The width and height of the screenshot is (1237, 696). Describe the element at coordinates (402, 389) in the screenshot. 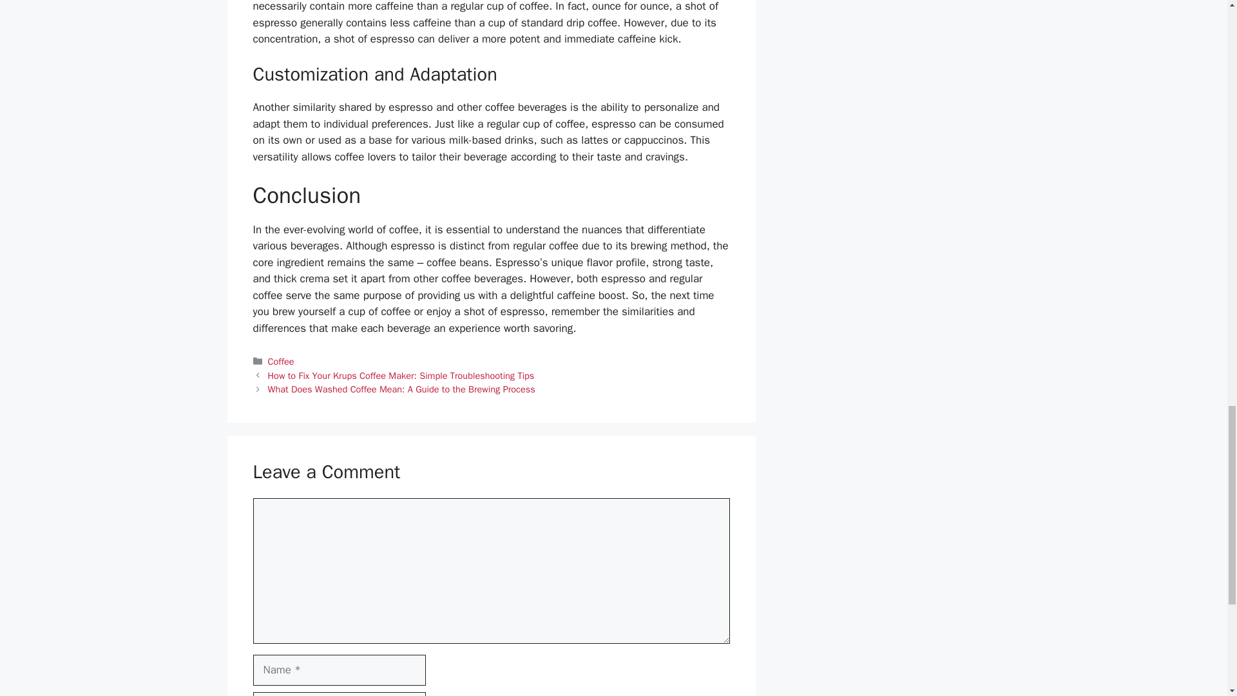

I see `What Does Washed Coffee Mean: A Guide to the Brewing Process` at that location.